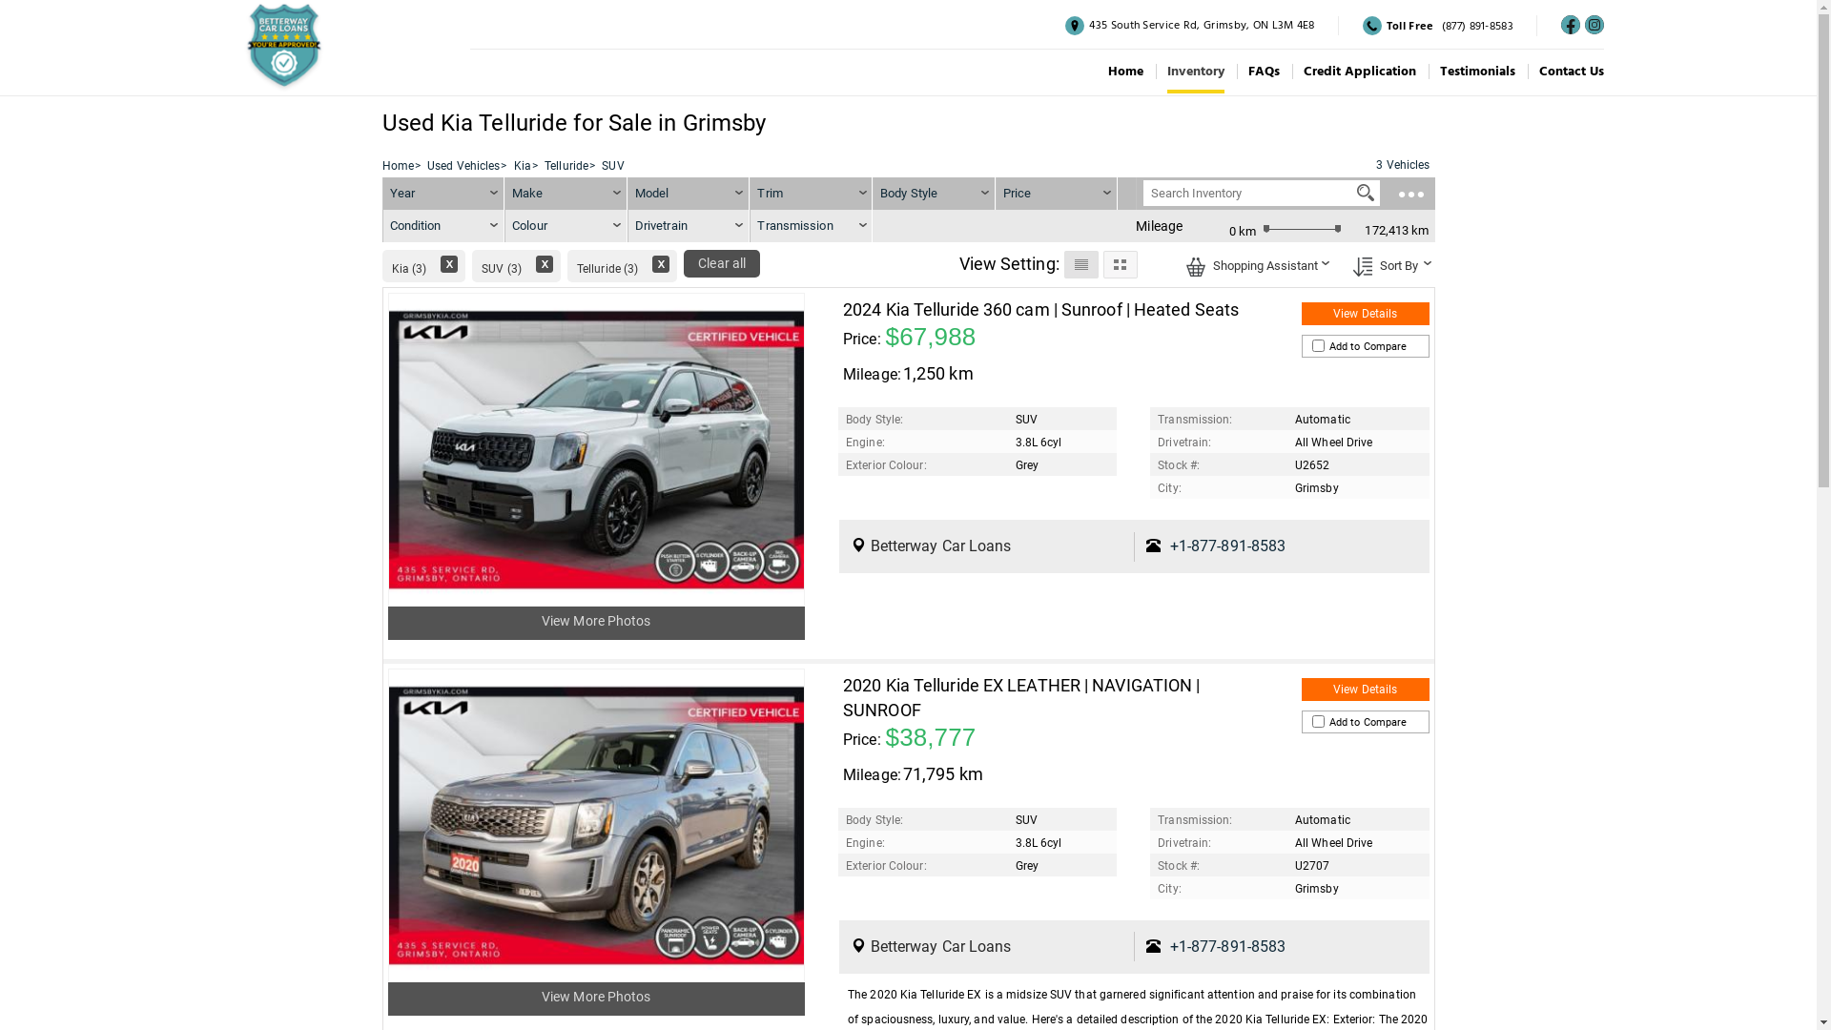 The image size is (1831, 1030). Describe the element at coordinates (566, 226) in the screenshot. I see `Colour` at that location.